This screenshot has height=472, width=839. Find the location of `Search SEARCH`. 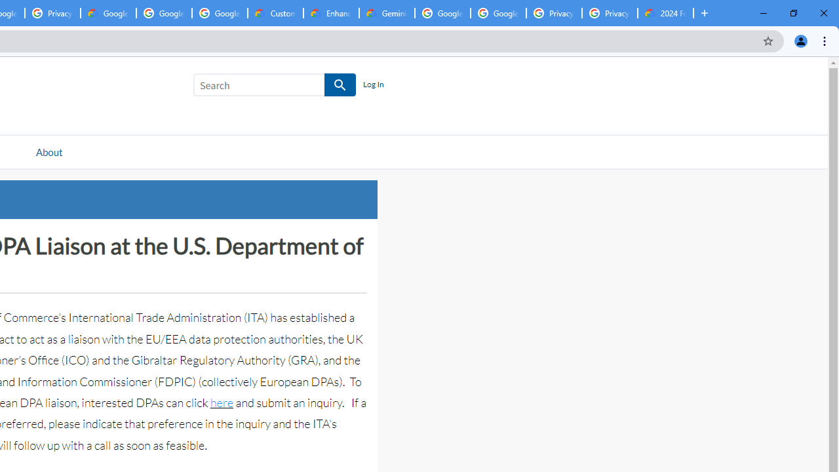

Search SEARCH is located at coordinates (275, 87).